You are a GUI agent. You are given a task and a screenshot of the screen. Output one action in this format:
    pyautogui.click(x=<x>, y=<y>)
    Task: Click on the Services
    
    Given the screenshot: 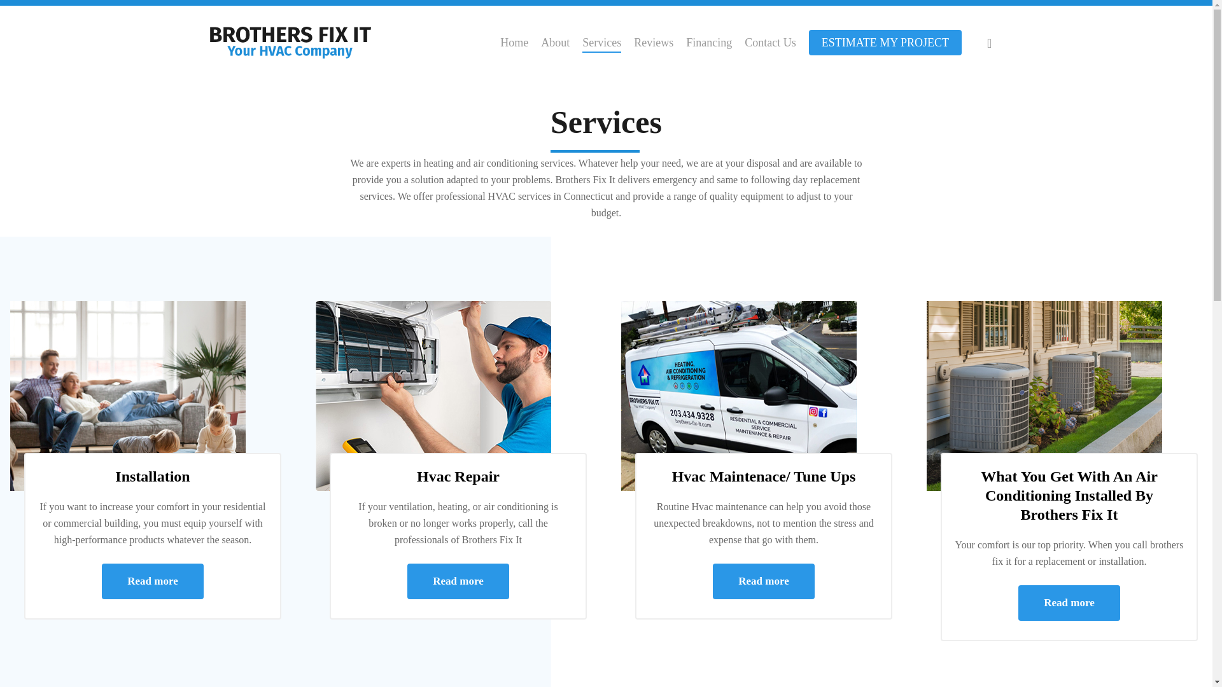 What is the action you would take?
    pyautogui.click(x=601, y=42)
    